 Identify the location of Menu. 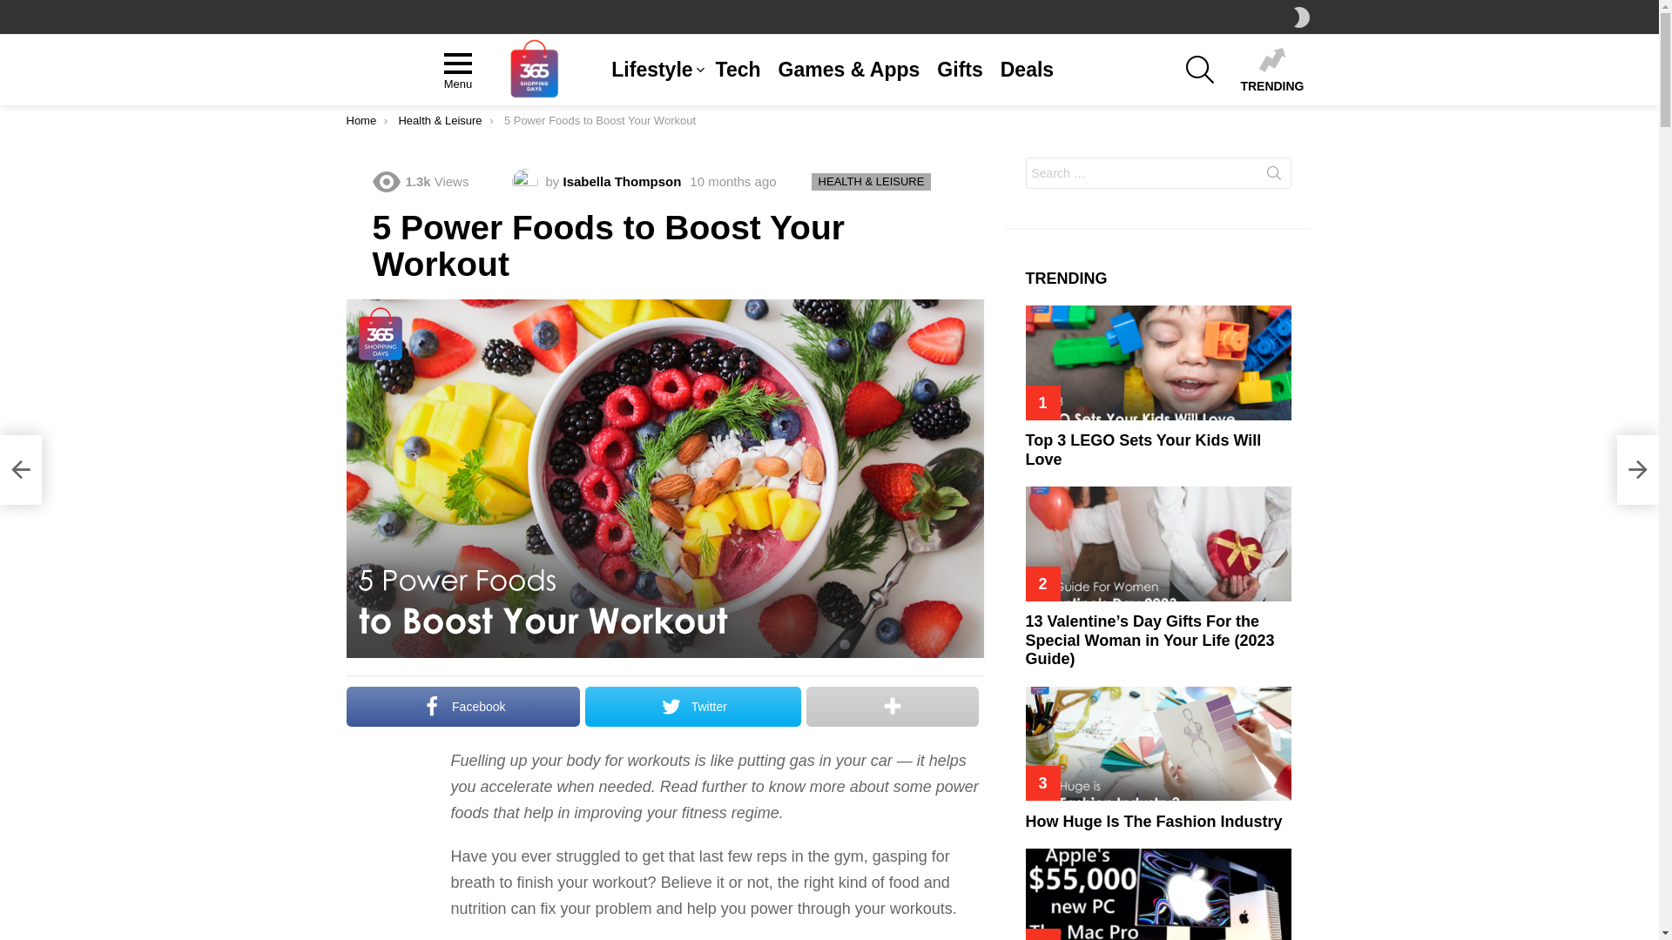
(458, 70).